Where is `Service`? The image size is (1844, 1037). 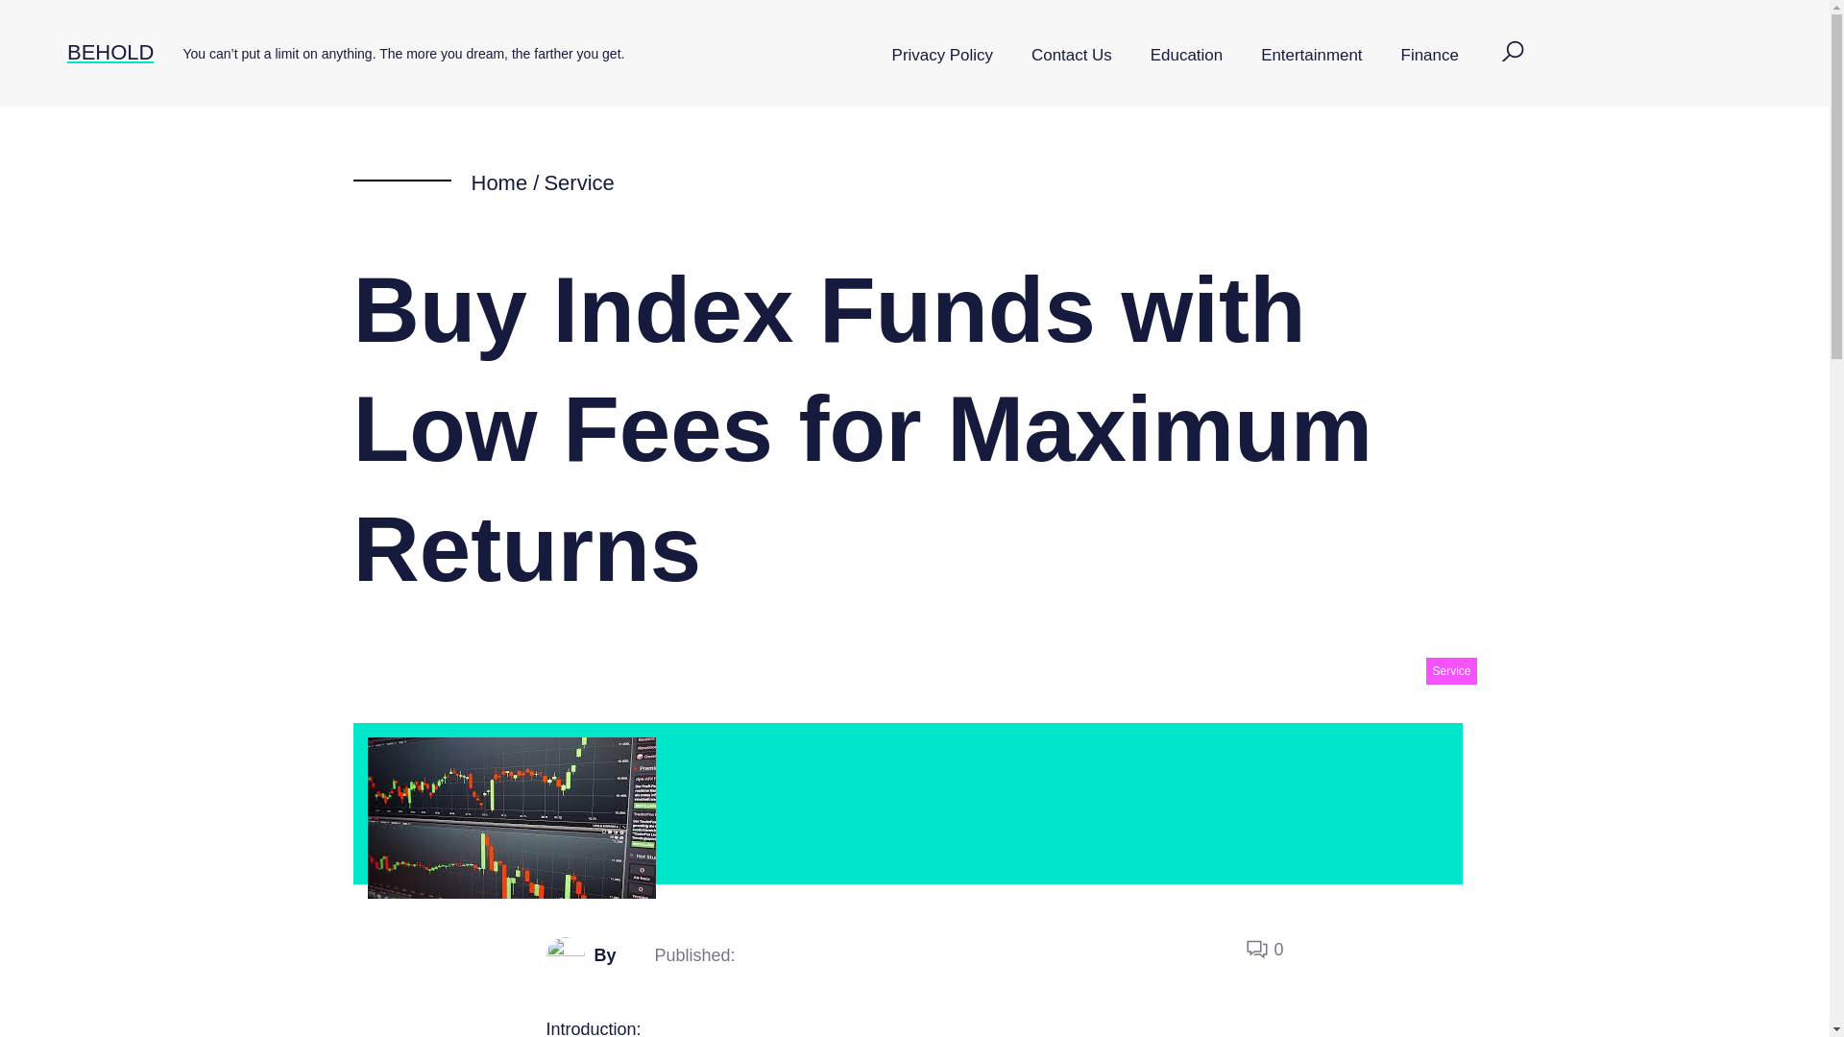
Service is located at coordinates (578, 182).